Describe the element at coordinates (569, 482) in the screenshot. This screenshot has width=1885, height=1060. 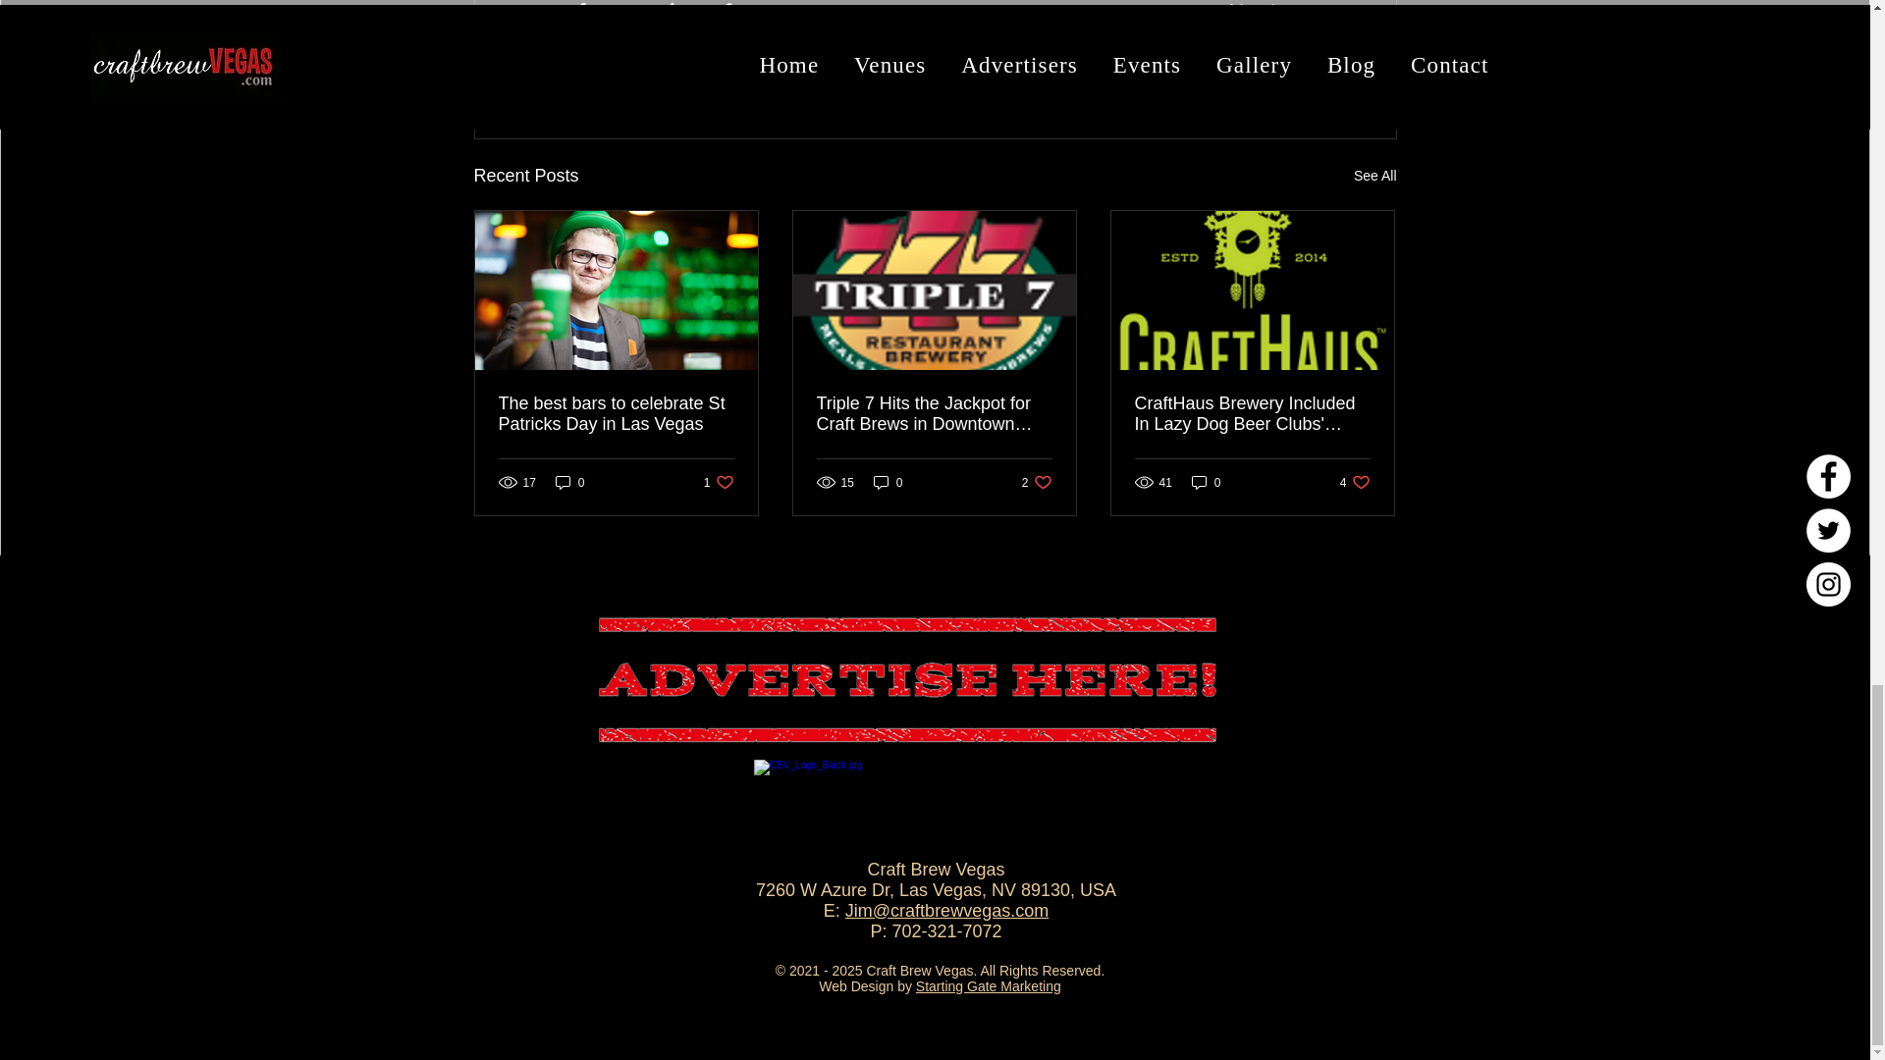
I see `See All` at that location.